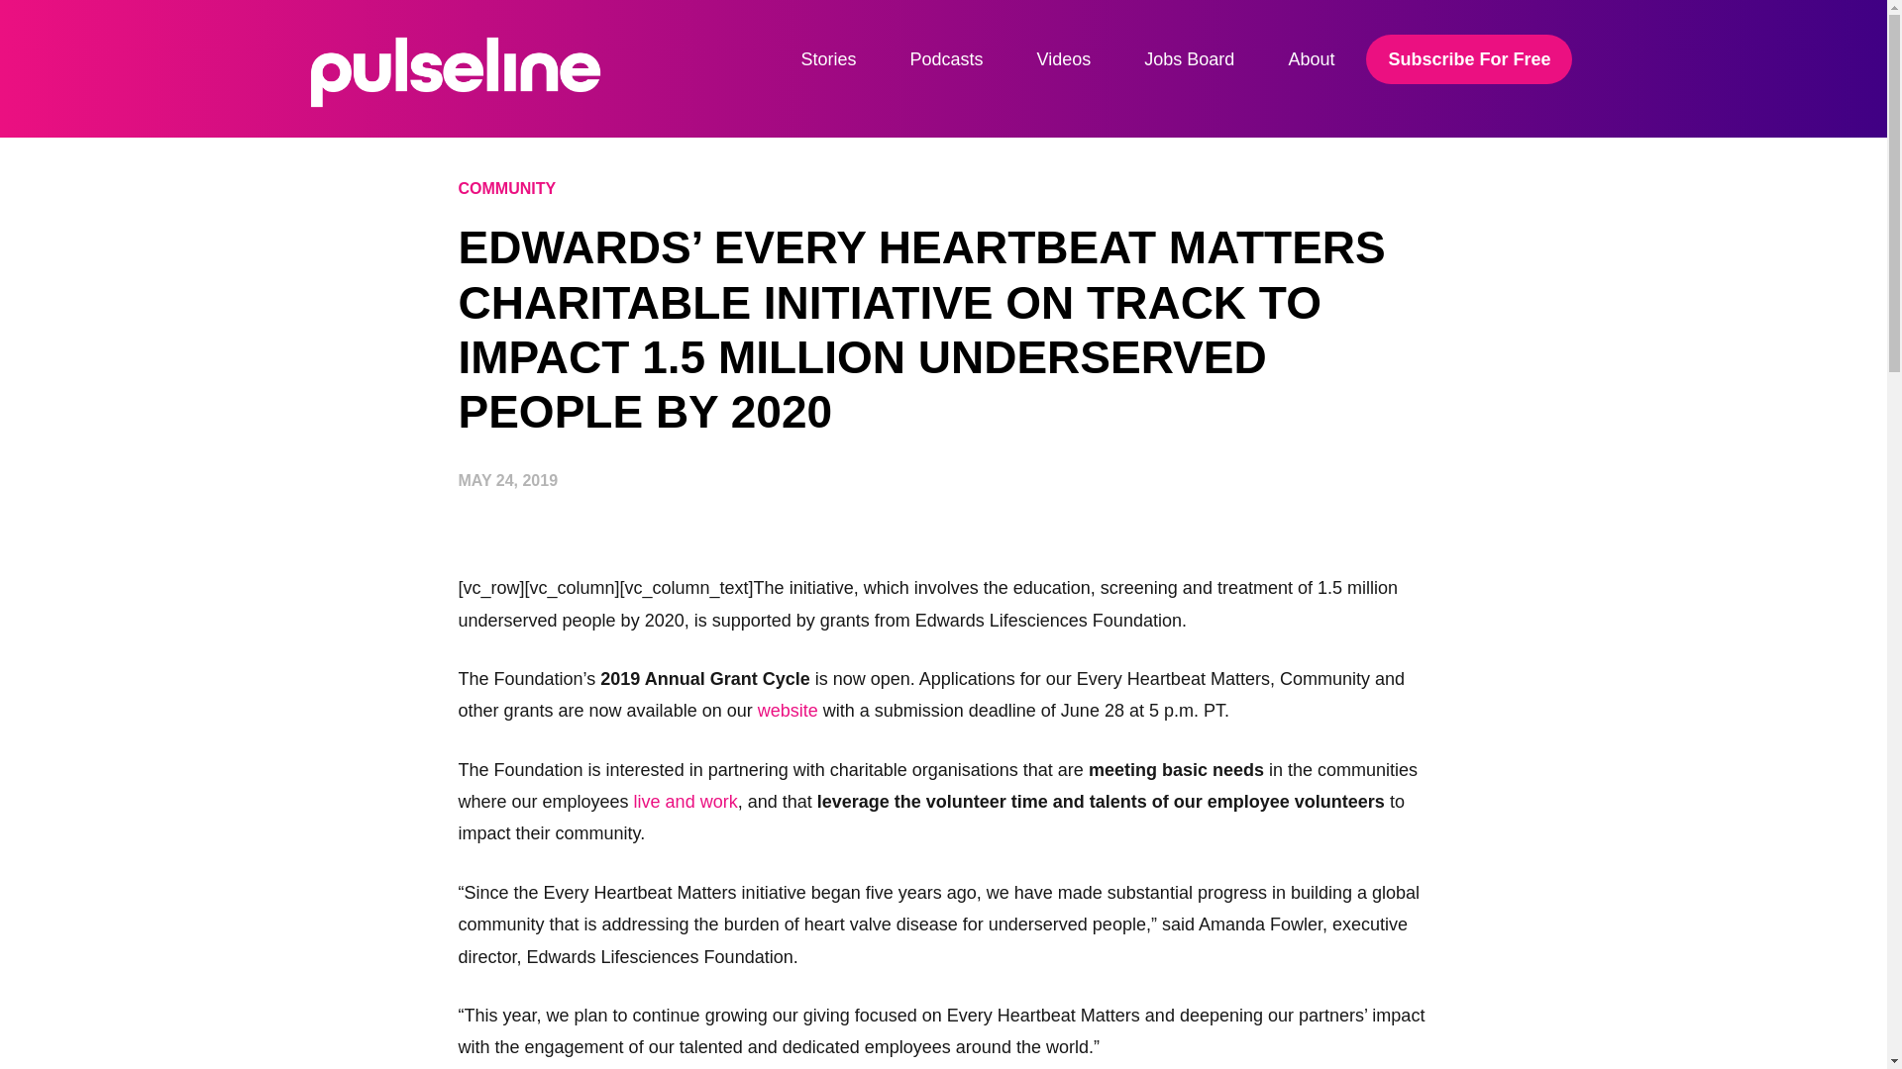 This screenshot has height=1069, width=1902. What do you see at coordinates (787, 711) in the screenshot?
I see `website` at bounding box center [787, 711].